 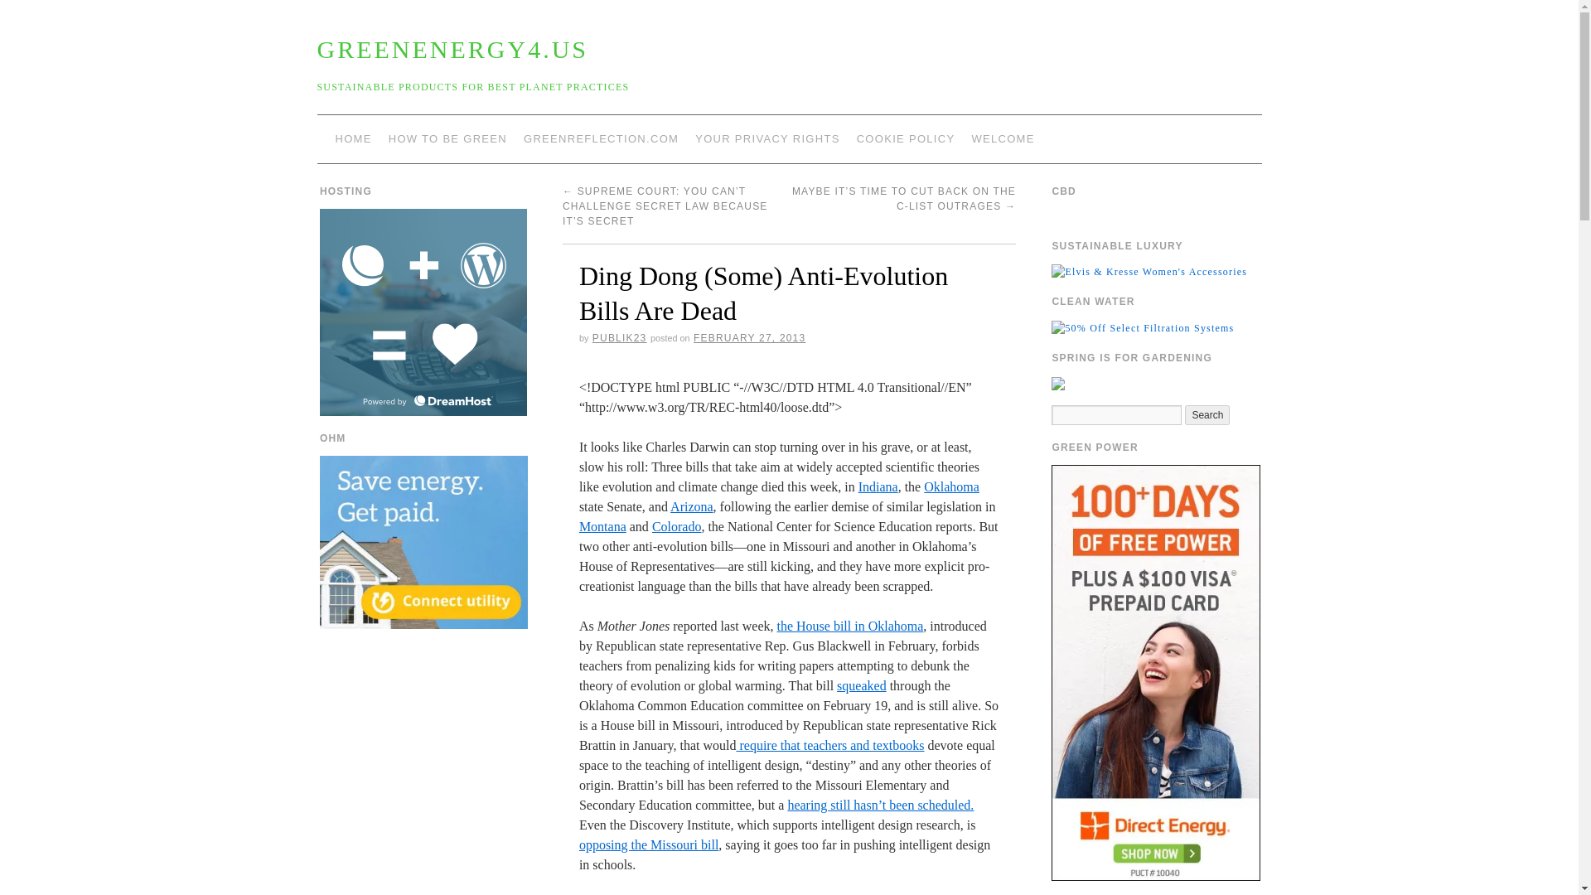 What do you see at coordinates (648, 844) in the screenshot?
I see `opposing the Missouri bill` at bounding box center [648, 844].